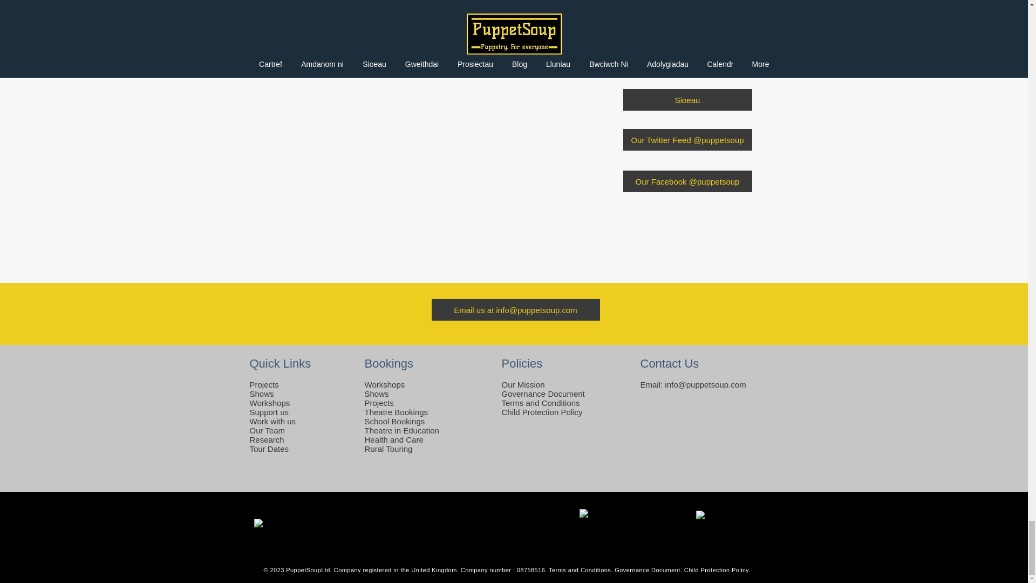 The width and height of the screenshot is (1036, 583). I want to click on Support us, so click(269, 412).